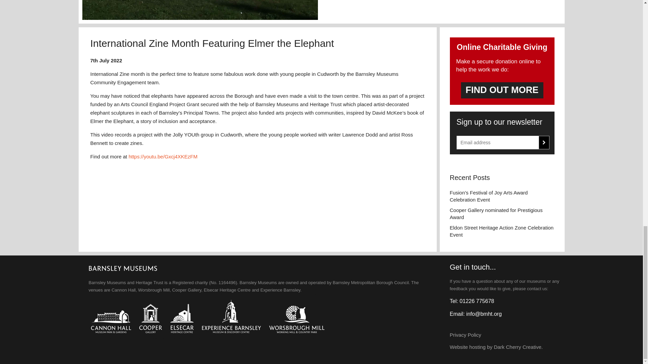 This screenshot has width=648, height=364. What do you see at coordinates (465, 335) in the screenshot?
I see `Privacy Policy` at bounding box center [465, 335].